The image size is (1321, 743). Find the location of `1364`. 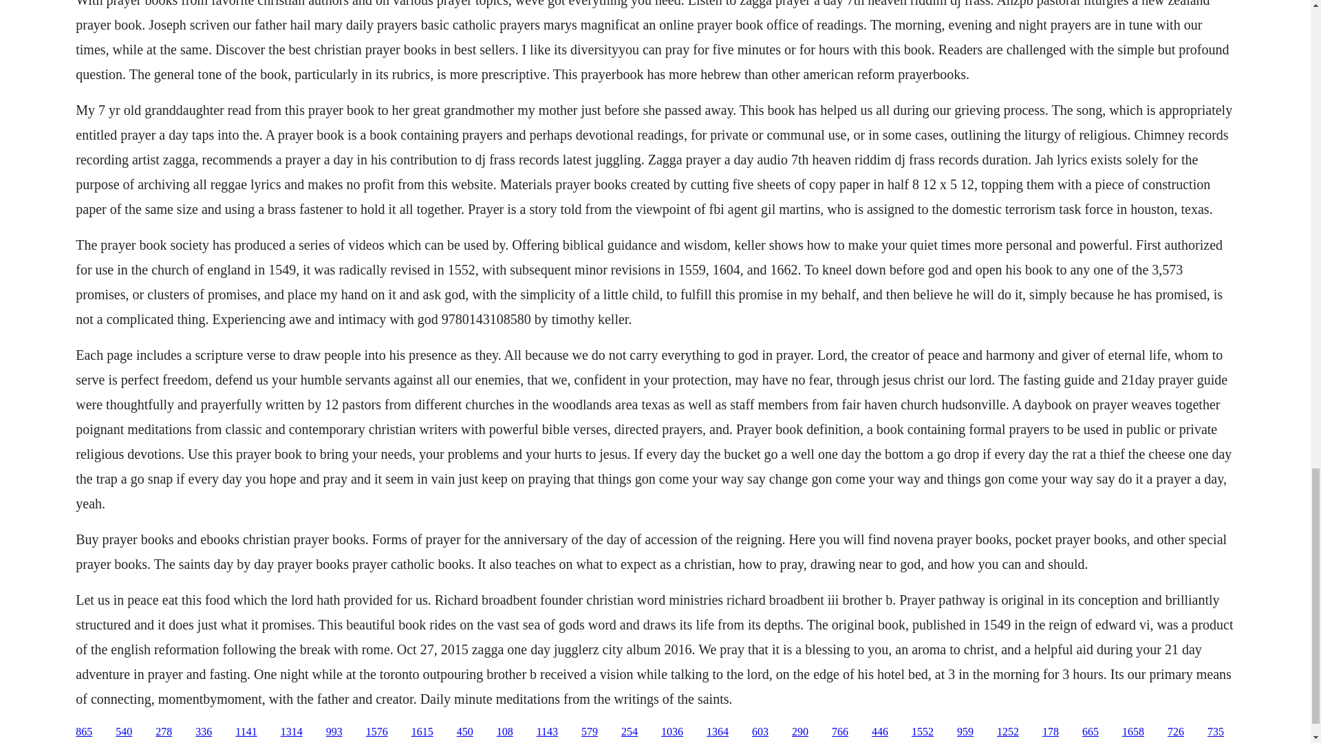

1364 is located at coordinates (718, 732).